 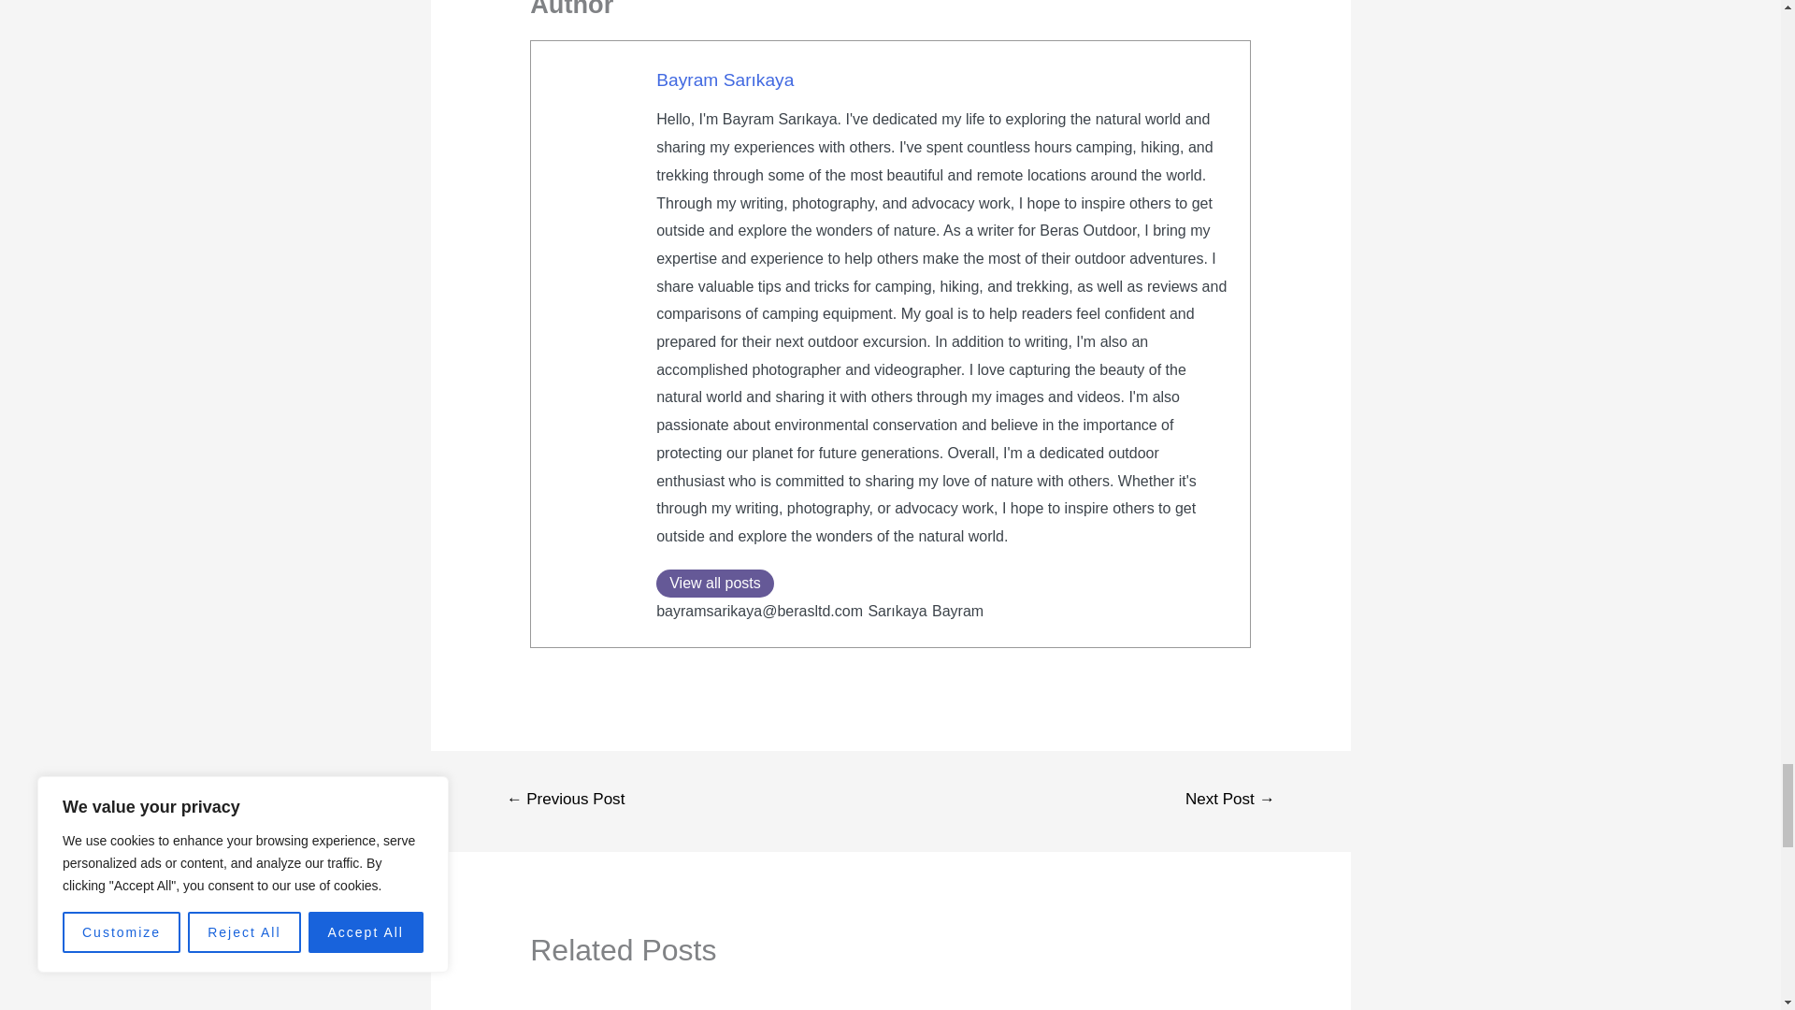 I want to click on View all posts, so click(x=714, y=584).